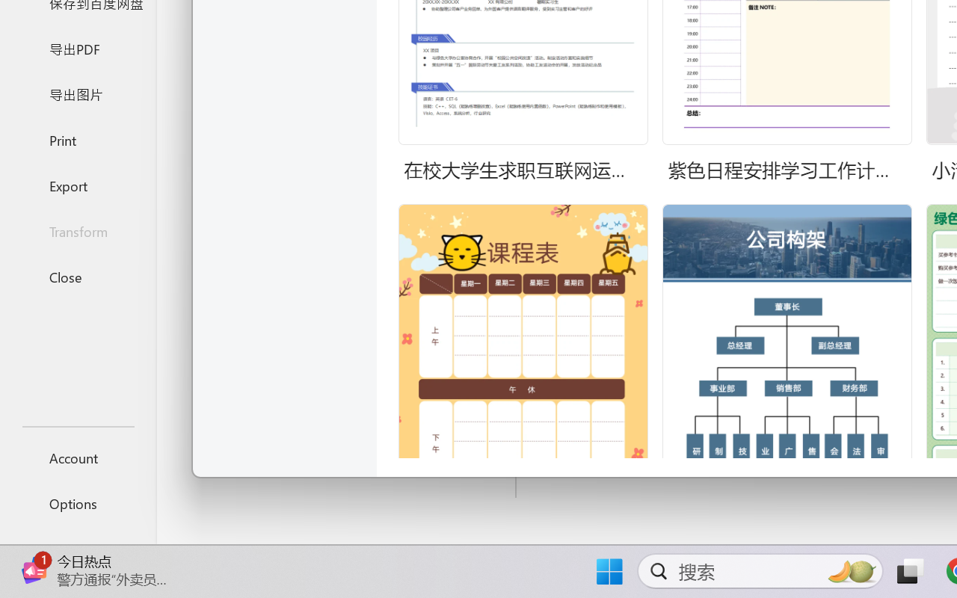  Describe the element at coordinates (78, 185) in the screenshot. I see `Export` at that location.